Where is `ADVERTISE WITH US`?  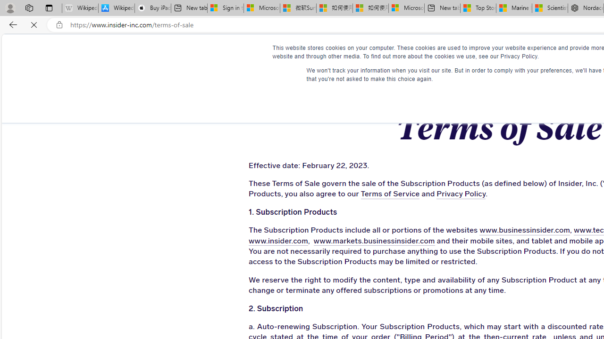 ADVERTISE WITH US is located at coordinates (370, 52).